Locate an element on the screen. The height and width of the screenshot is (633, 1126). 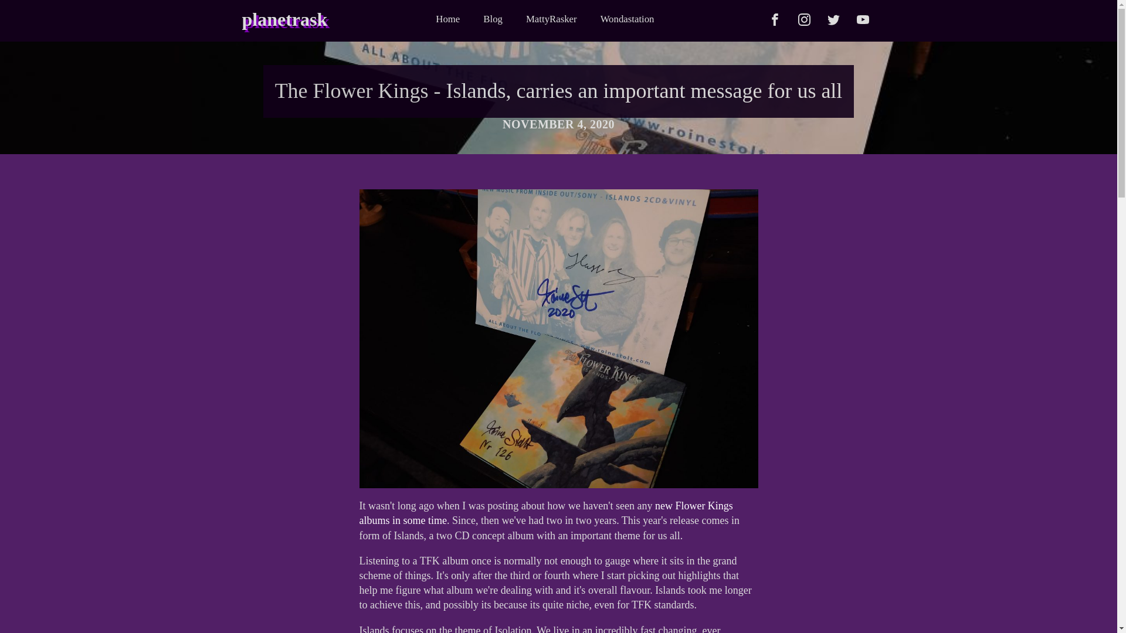
Wondastation is located at coordinates (628, 19).